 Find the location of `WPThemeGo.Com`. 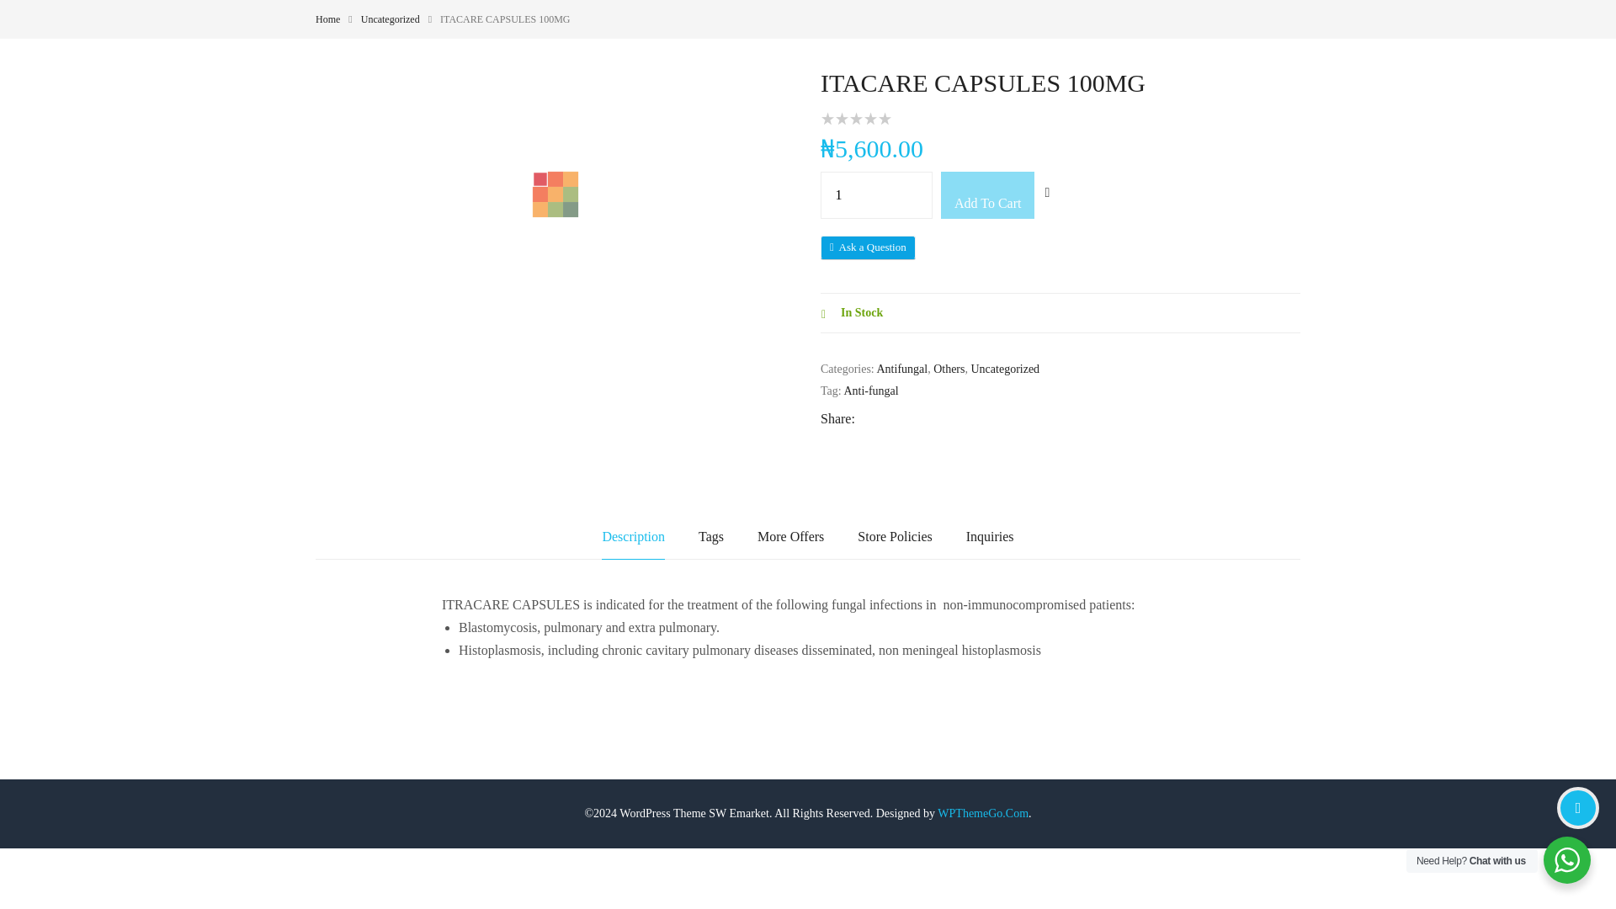

WPThemeGo.Com is located at coordinates (982, 813).